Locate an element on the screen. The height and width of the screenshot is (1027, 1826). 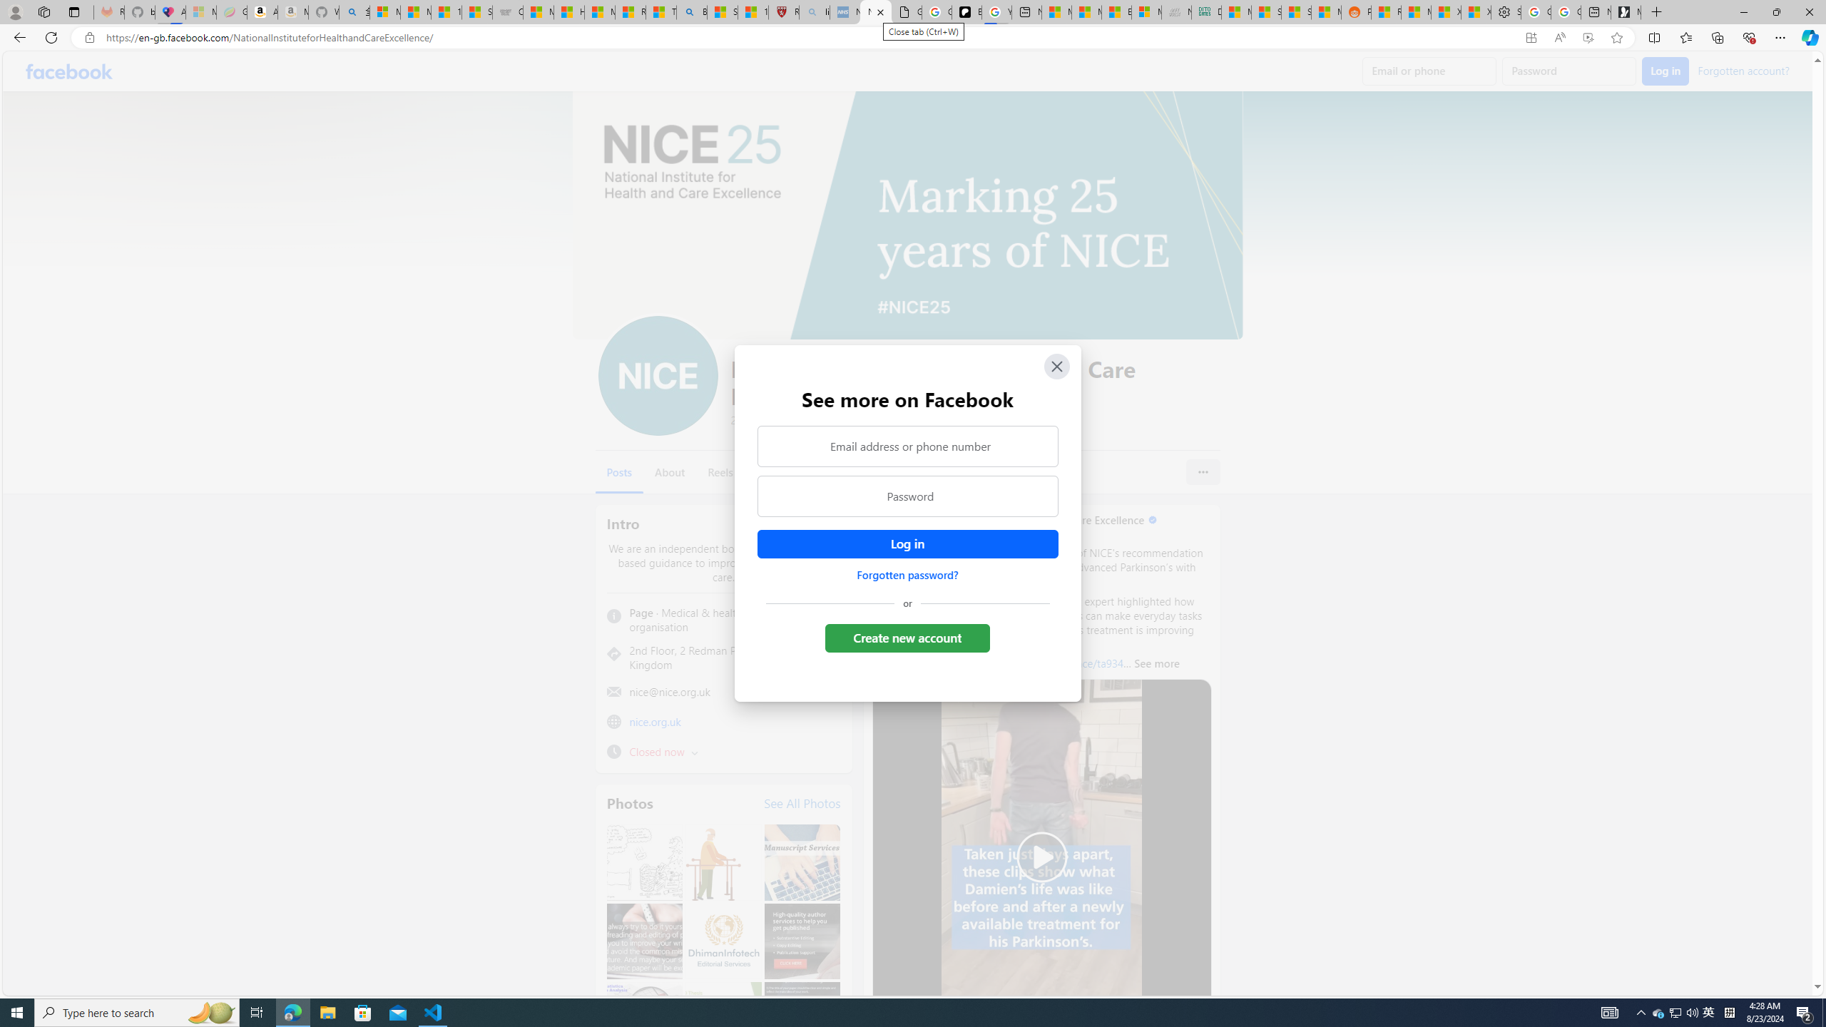
App available. Install Facebook is located at coordinates (1531, 38).